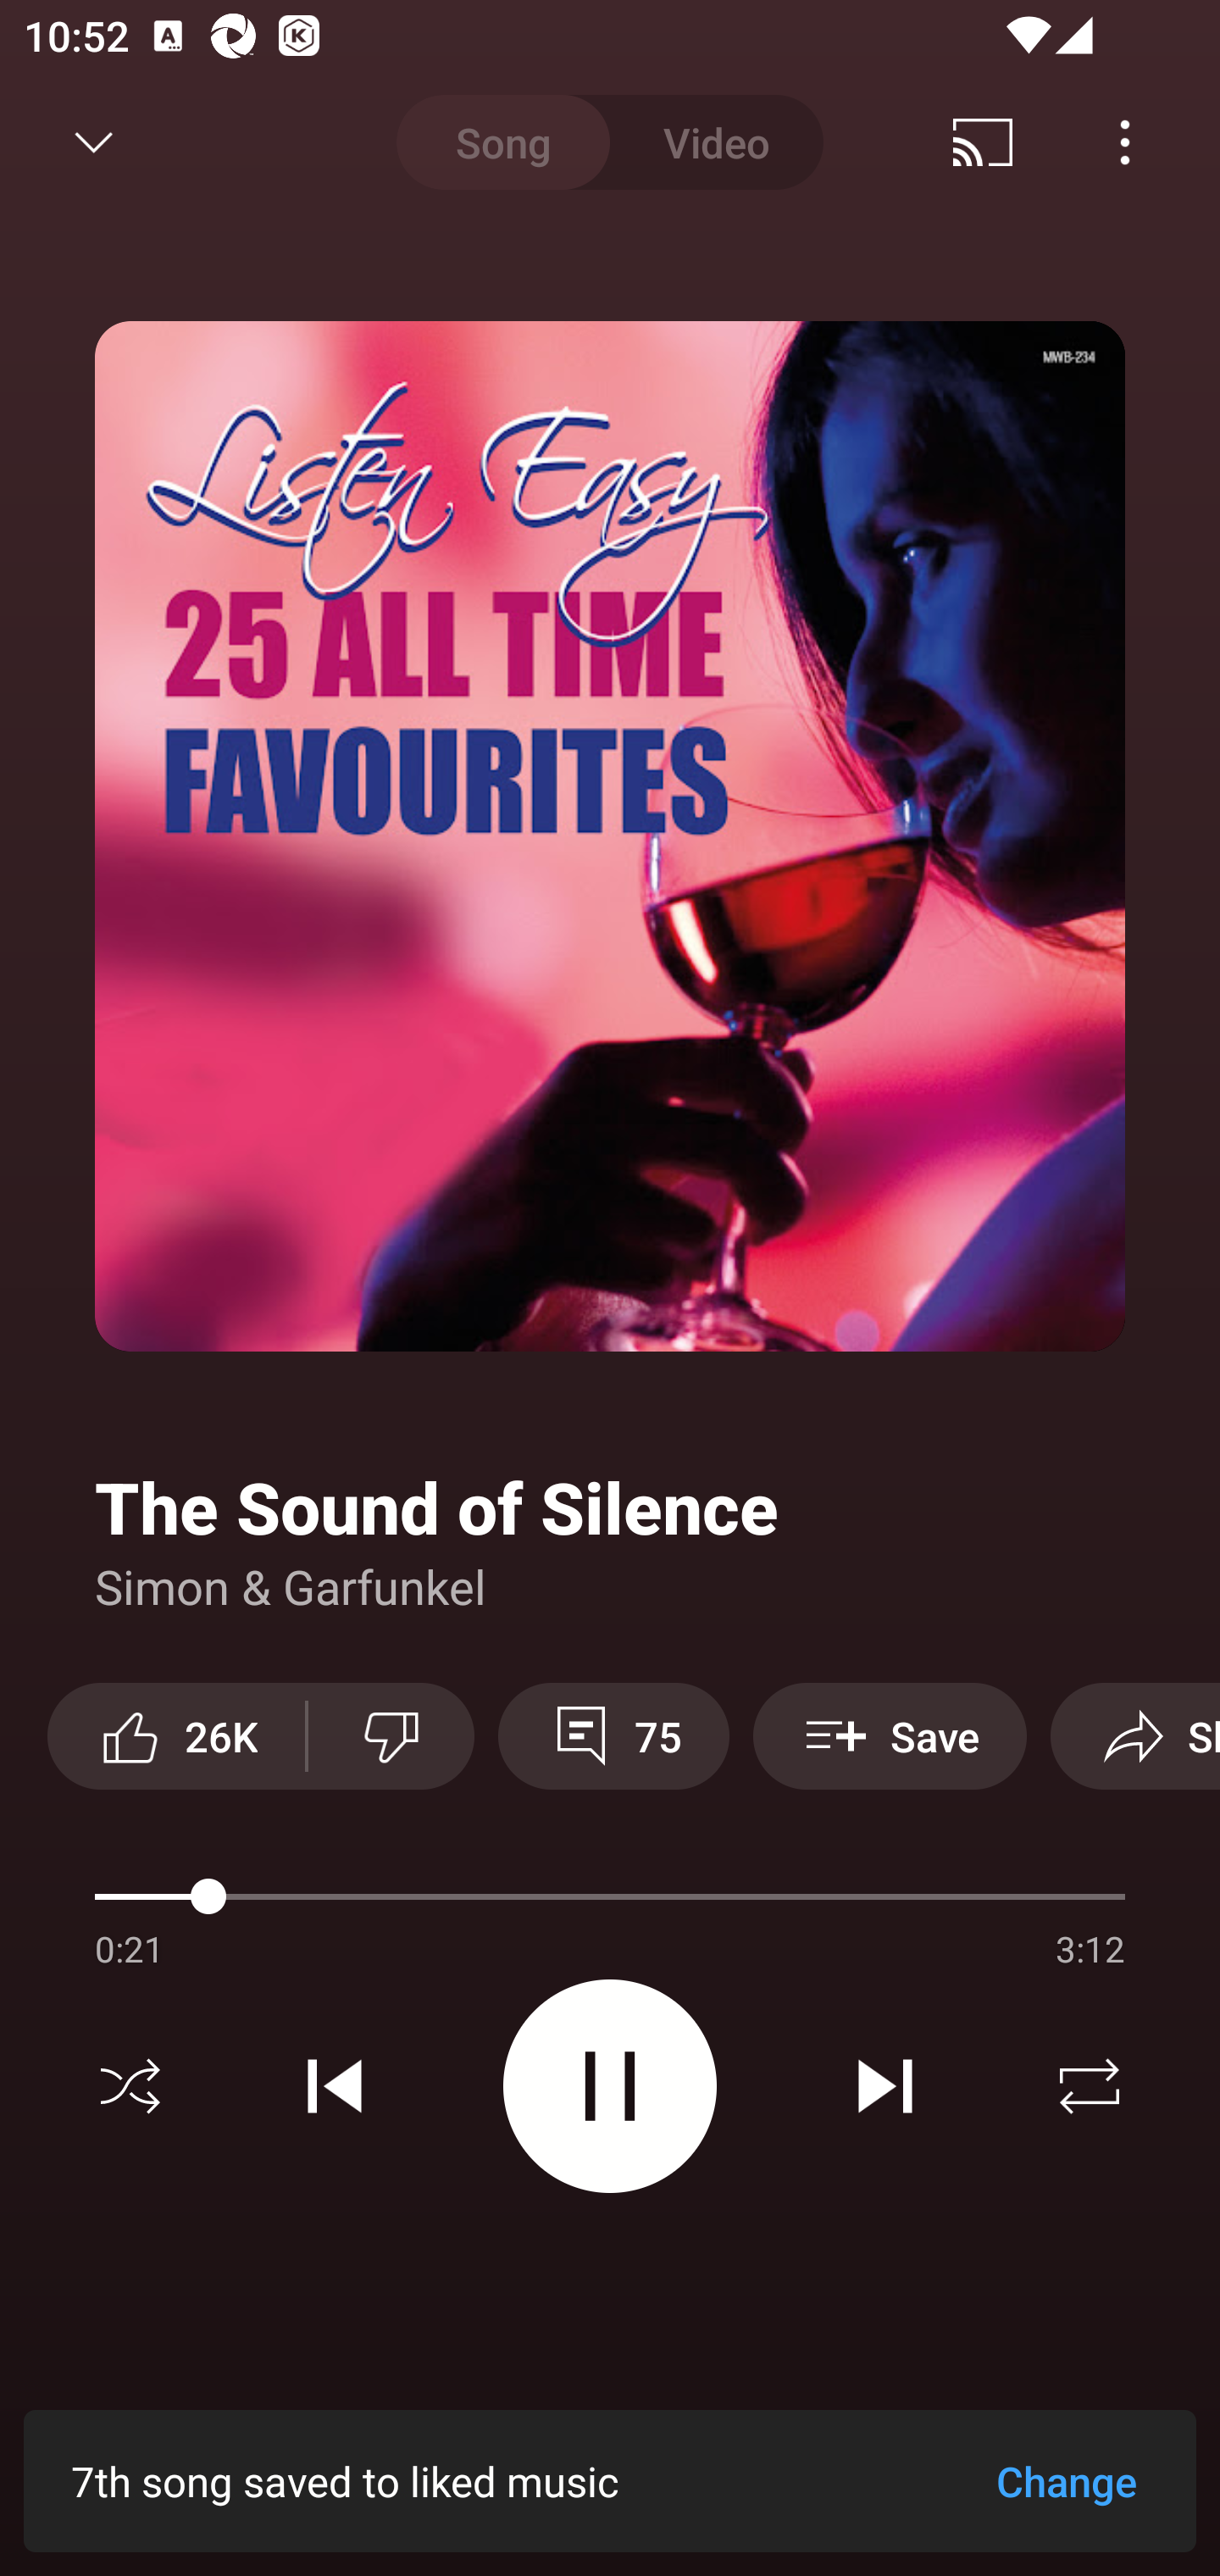  I want to click on Dislike, so click(391, 1735).